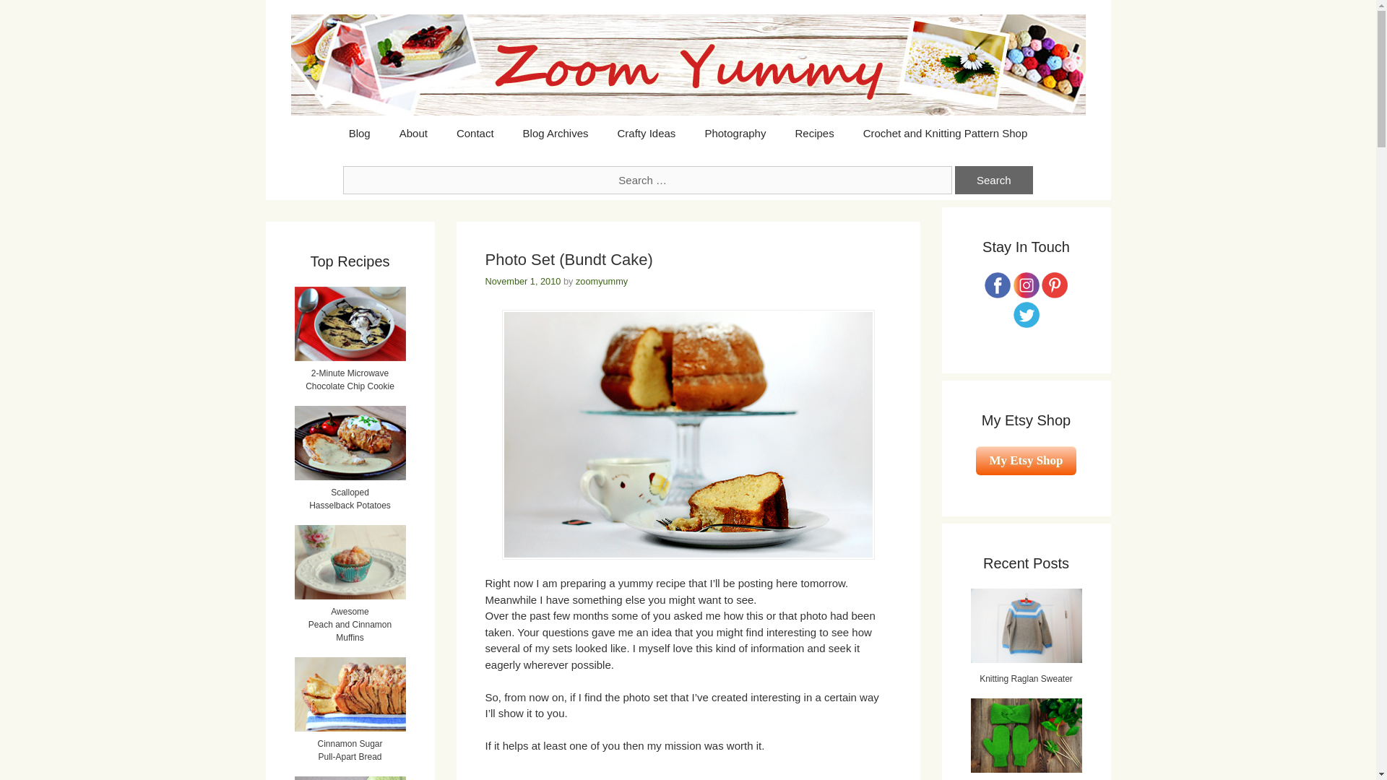 Image resolution: width=1387 pixels, height=780 pixels. What do you see at coordinates (813, 134) in the screenshot?
I see `Recipes` at bounding box center [813, 134].